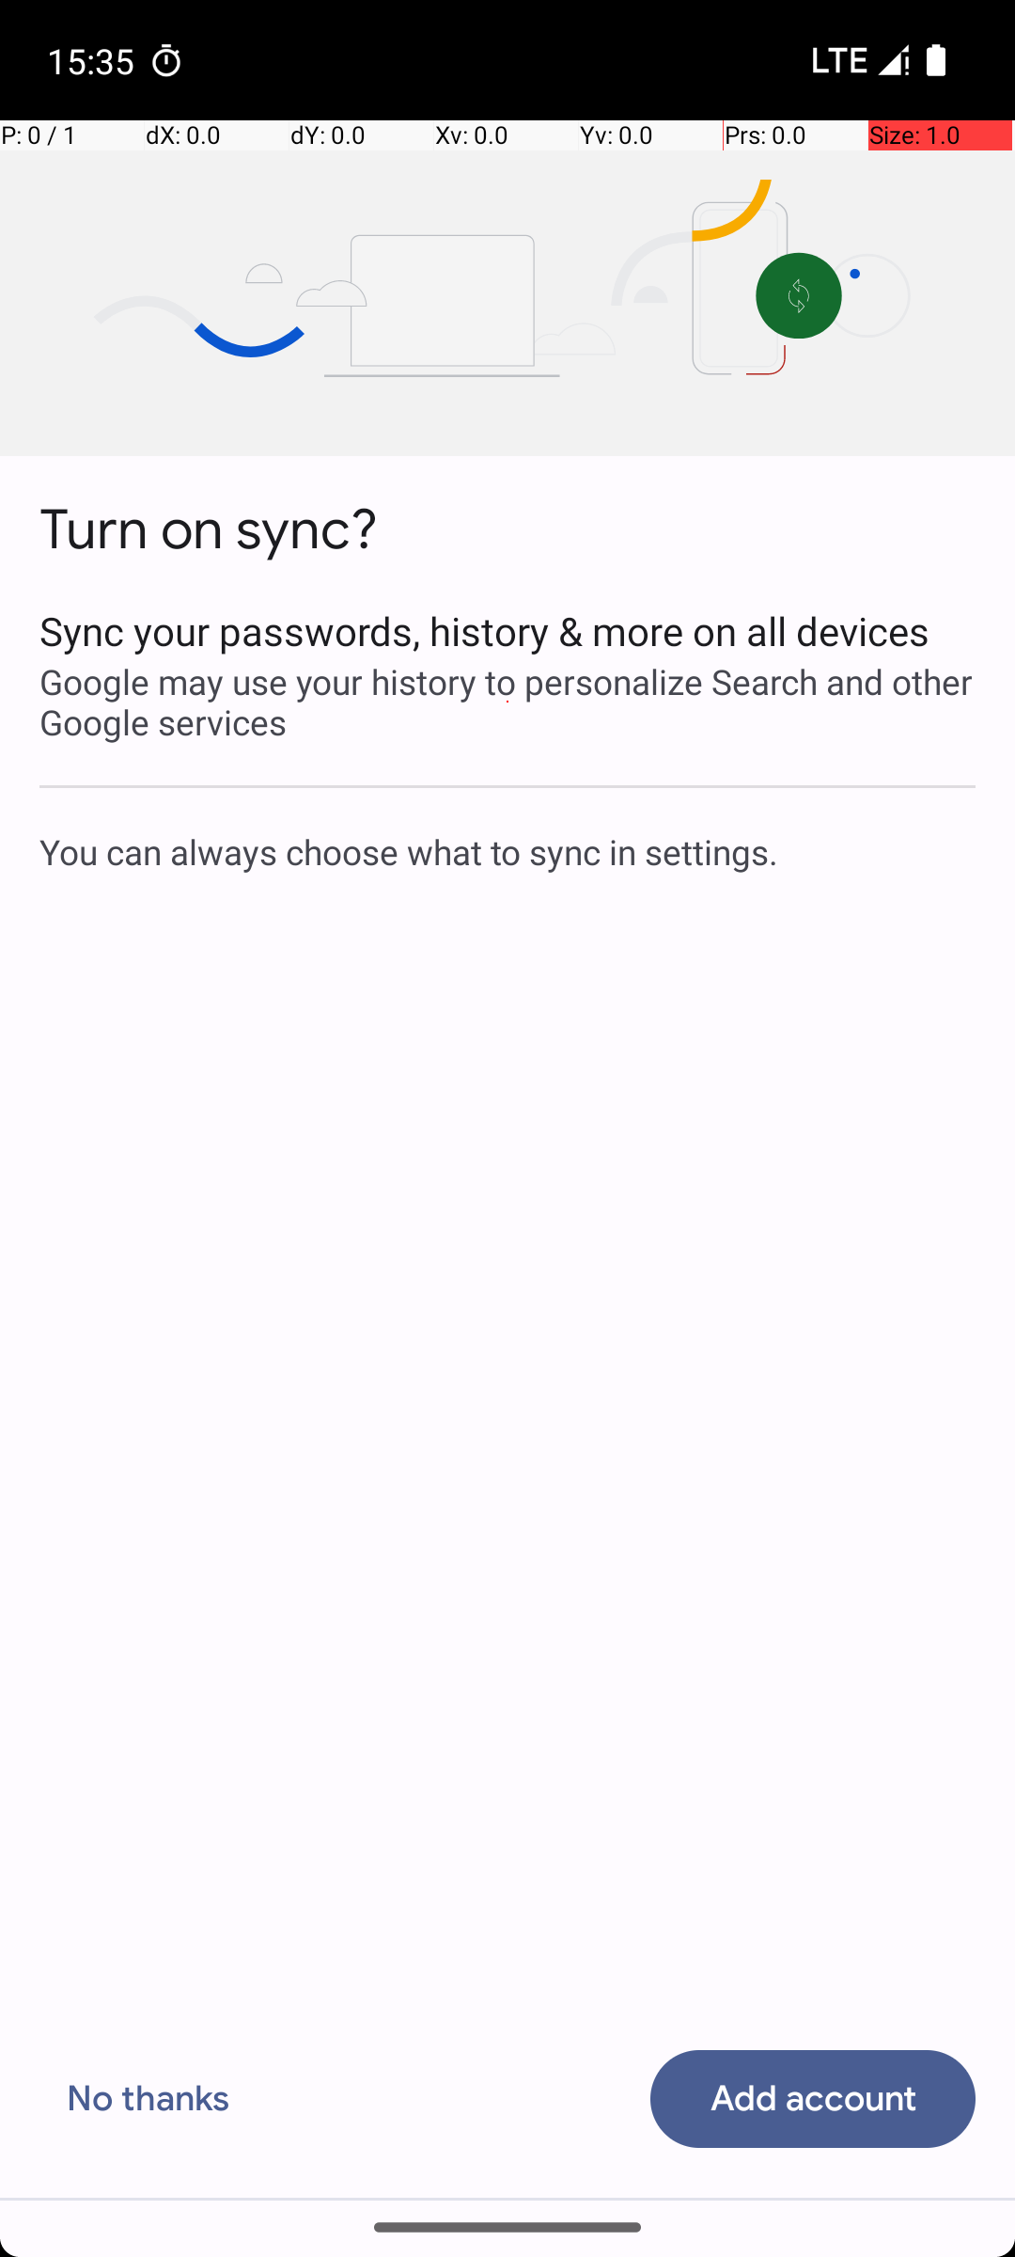 The width and height of the screenshot is (1015, 2257). I want to click on Google may use your history to personalize Search and other Google services, so click(507, 702).